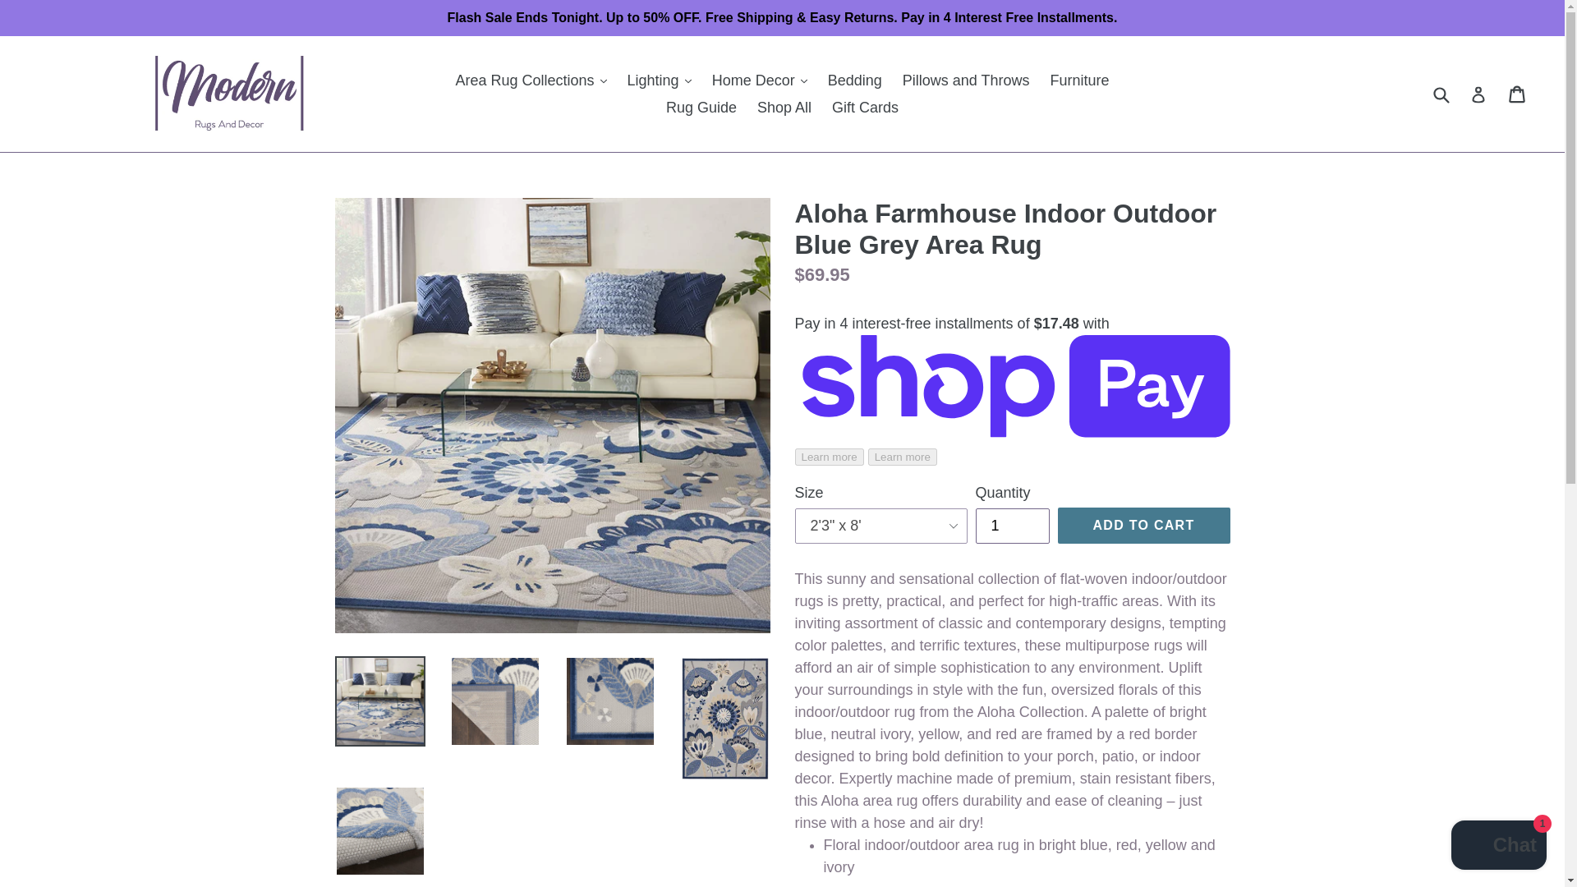  I want to click on 1, so click(1013, 526).